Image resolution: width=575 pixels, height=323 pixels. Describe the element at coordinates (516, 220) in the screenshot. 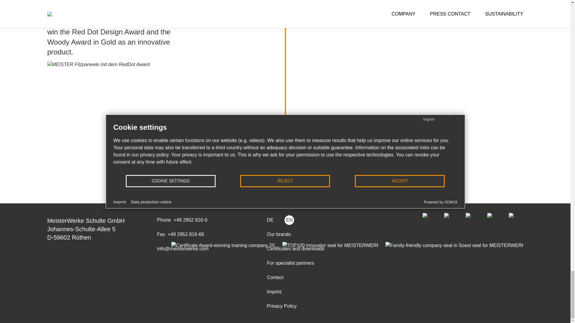

I see `LinkedIn` at that location.